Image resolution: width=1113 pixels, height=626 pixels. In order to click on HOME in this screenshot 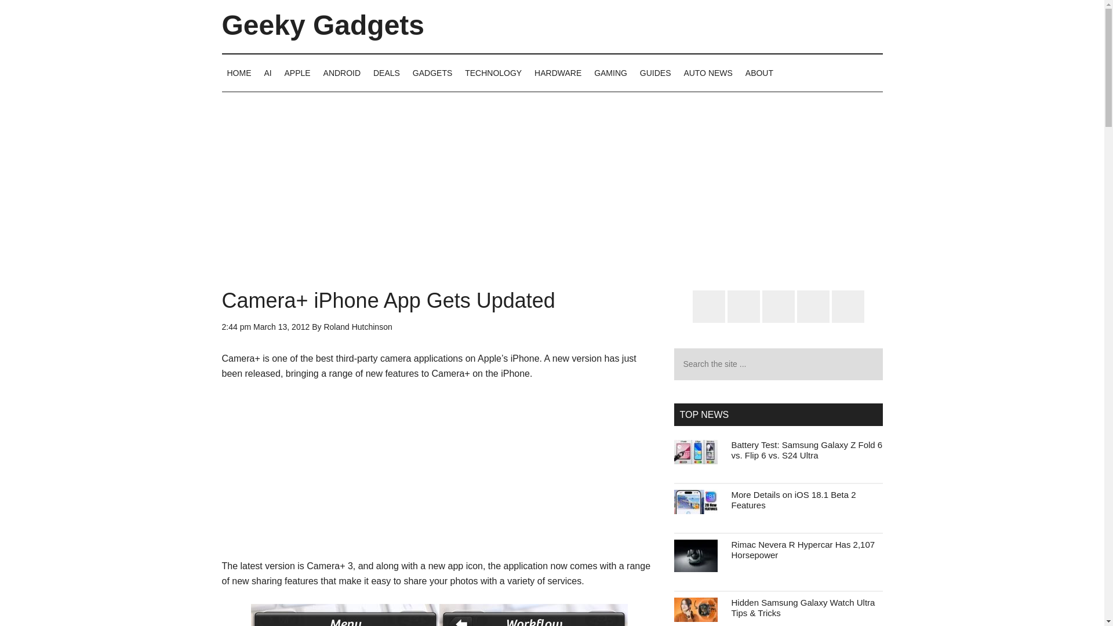, I will do `click(239, 72)`.